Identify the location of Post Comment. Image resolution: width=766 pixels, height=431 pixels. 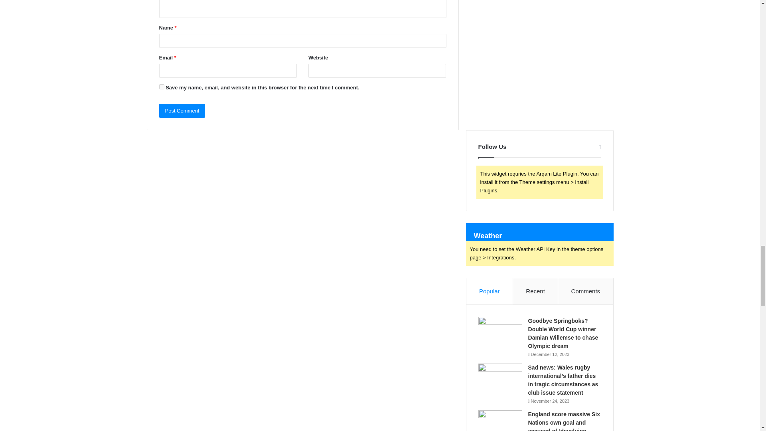
(182, 111).